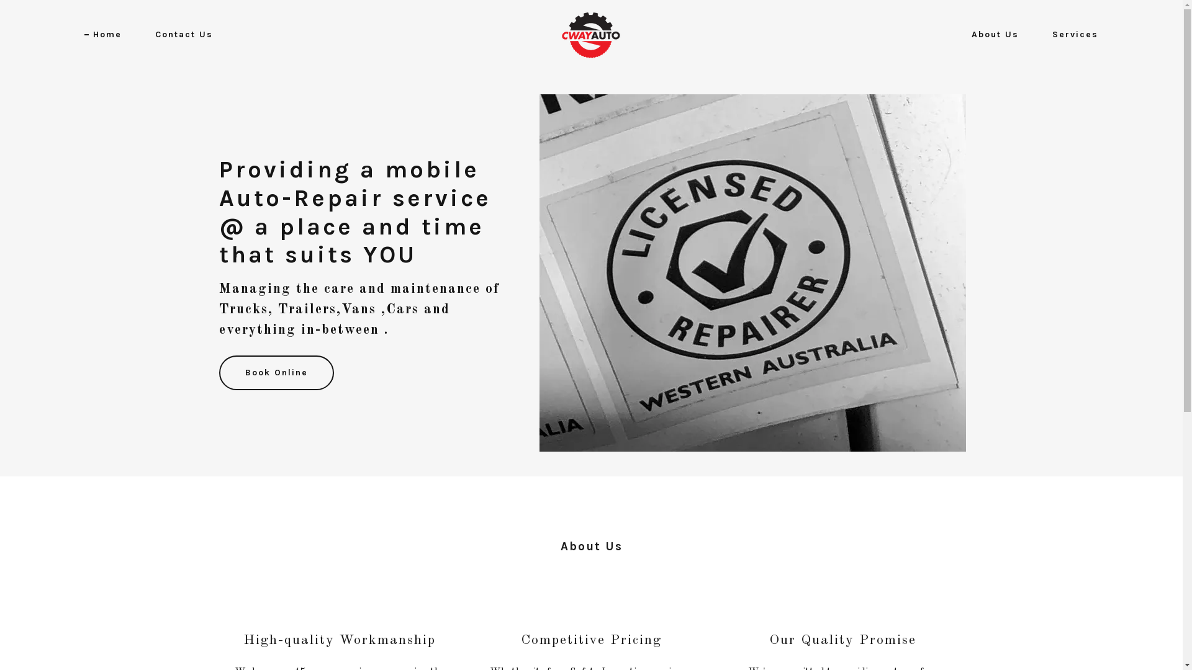  I want to click on Book Online, so click(276, 373).